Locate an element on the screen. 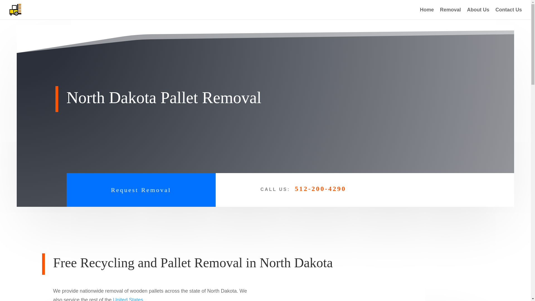 The height and width of the screenshot is (301, 535). Removal is located at coordinates (450, 14).